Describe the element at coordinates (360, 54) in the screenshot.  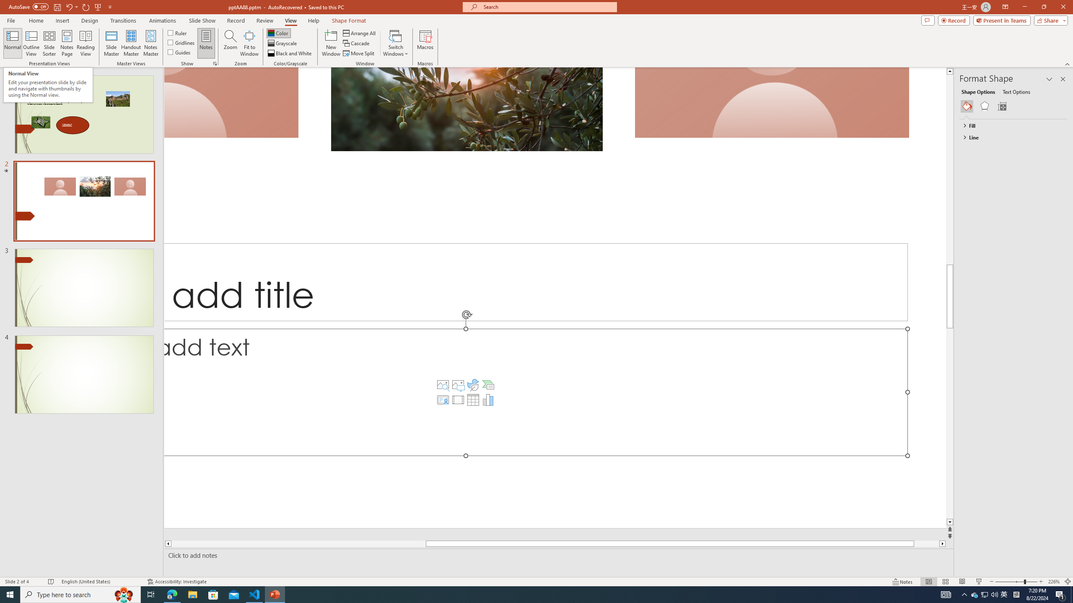
I see `Move Split` at that location.